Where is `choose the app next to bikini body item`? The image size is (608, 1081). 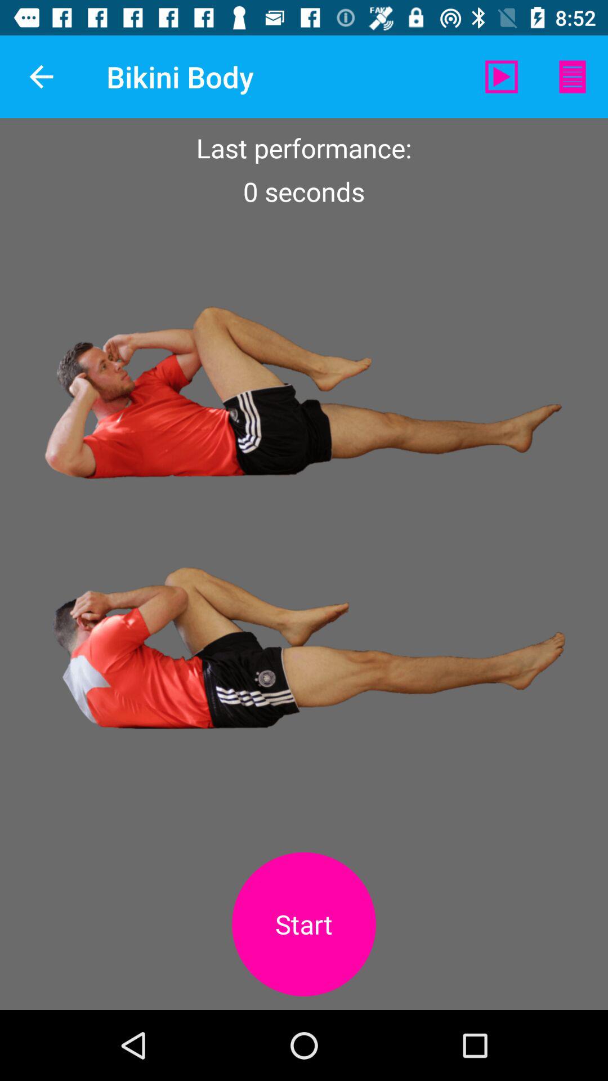
choose the app next to bikini body item is located at coordinates (501, 77).